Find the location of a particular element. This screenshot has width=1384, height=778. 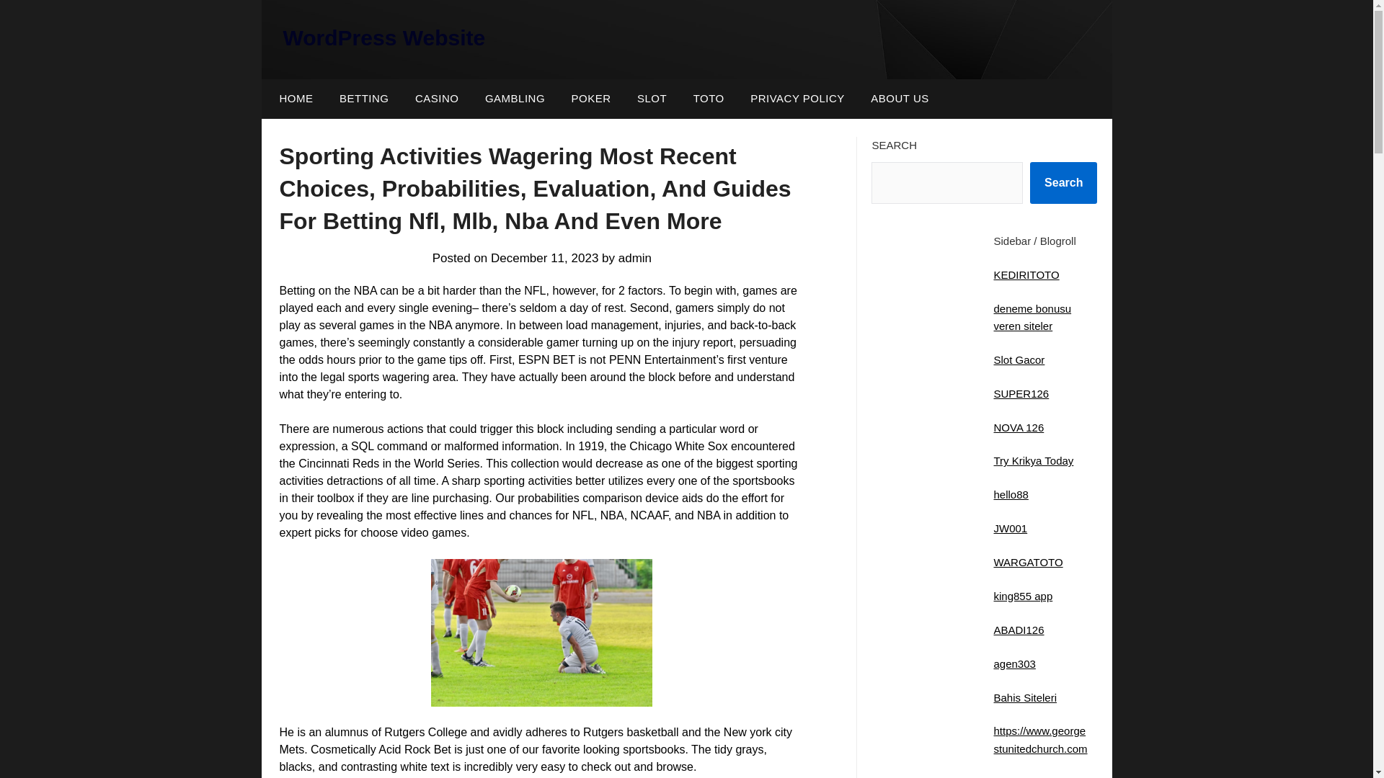

WARGATOTO is located at coordinates (1028, 562).